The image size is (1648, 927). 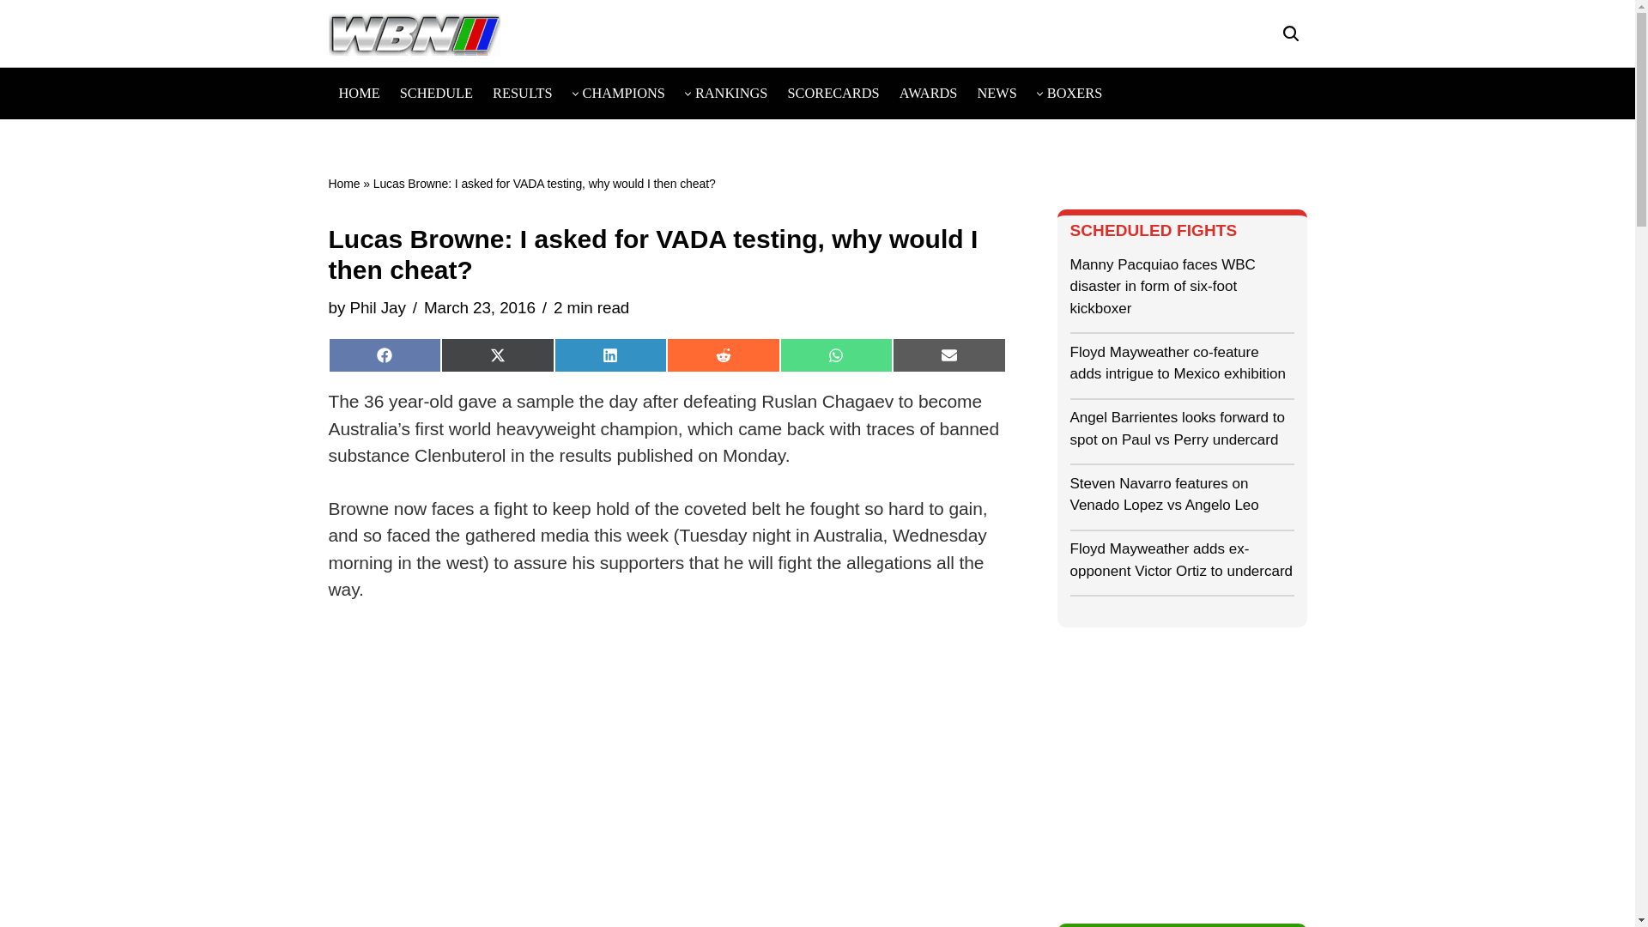 I want to click on RANKINGS, so click(x=731, y=93).